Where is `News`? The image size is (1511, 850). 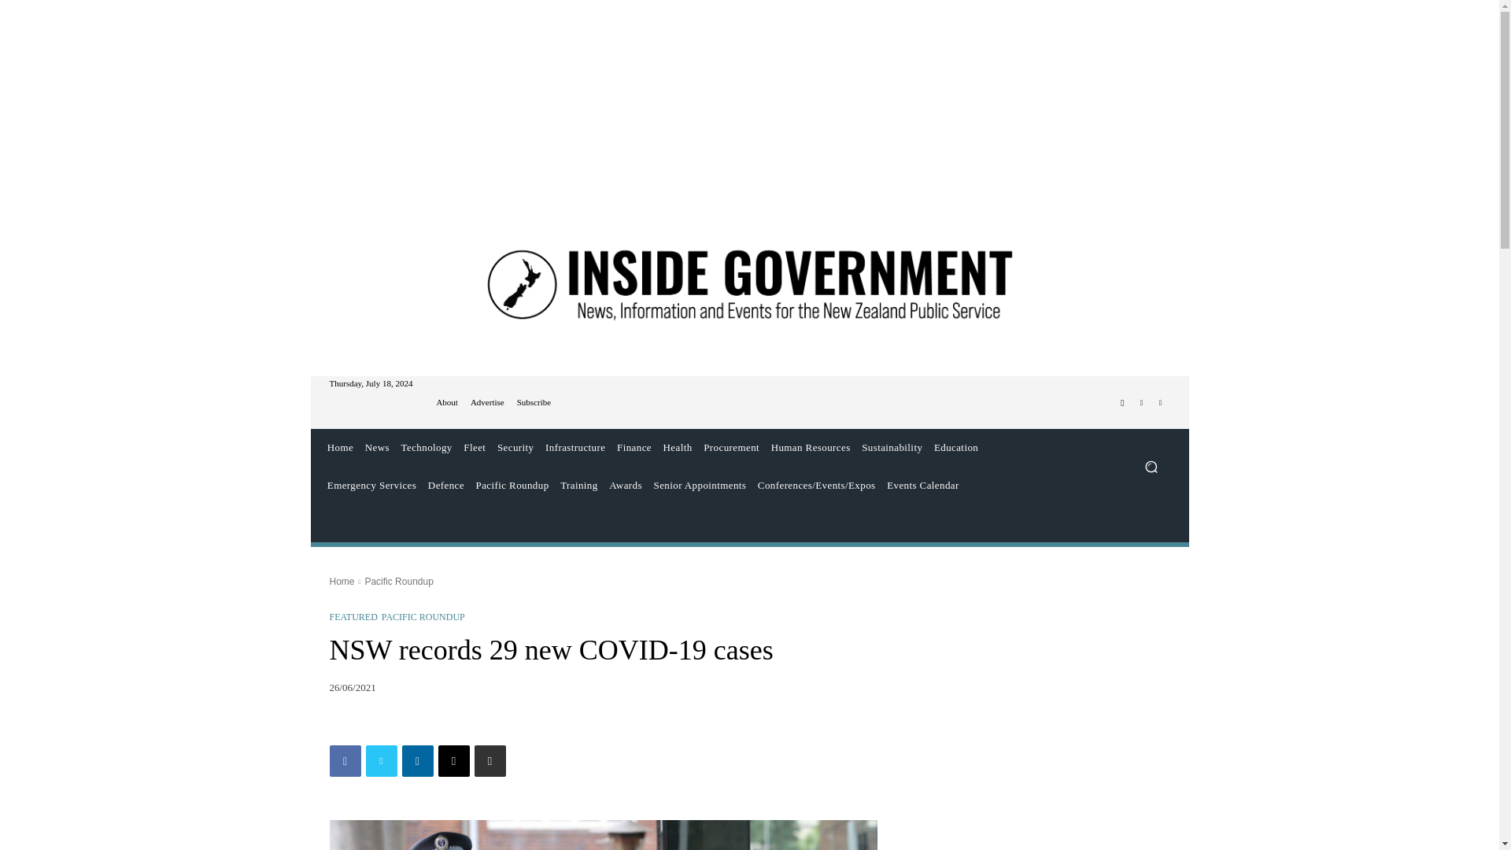 News is located at coordinates (376, 447).